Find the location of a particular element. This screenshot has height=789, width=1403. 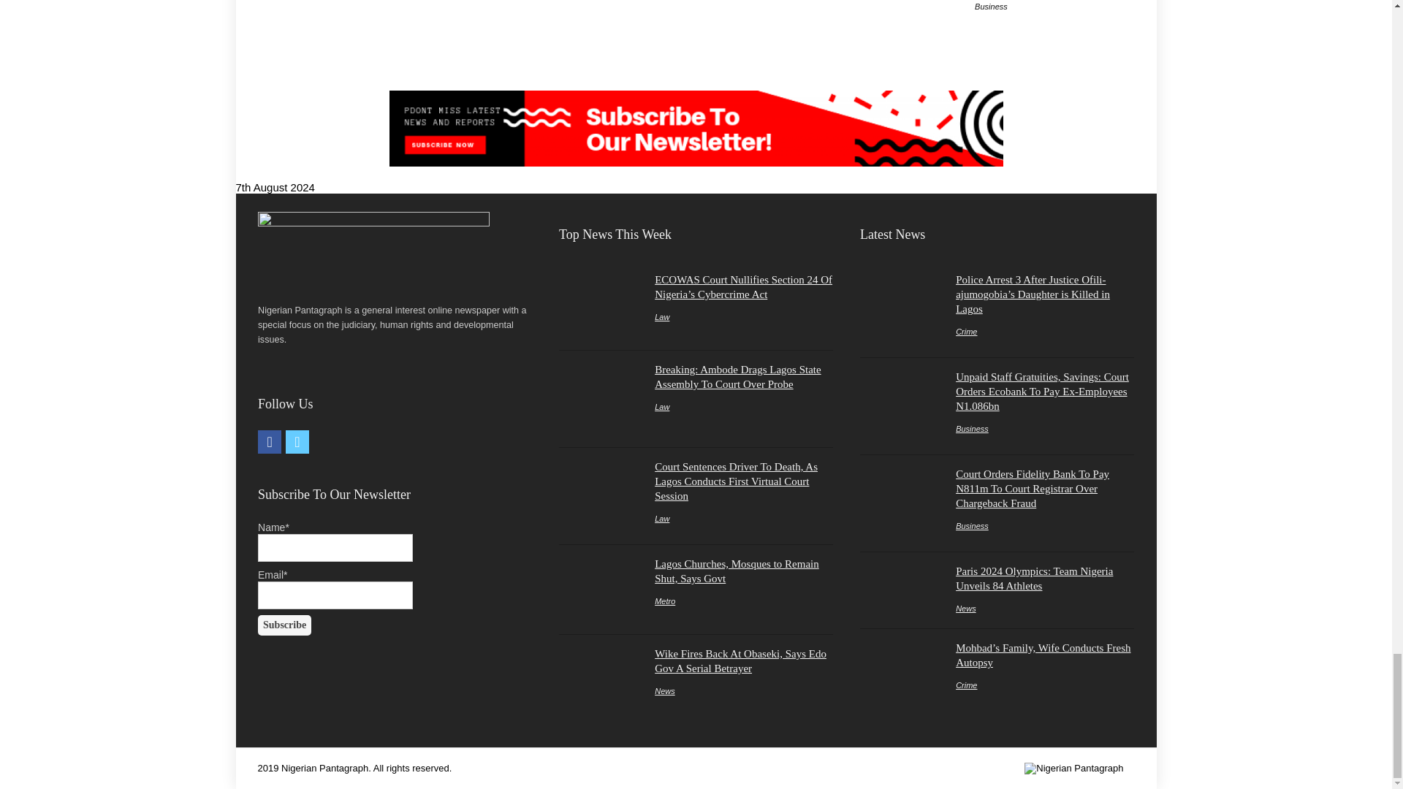

Subscribe is located at coordinates (285, 625).